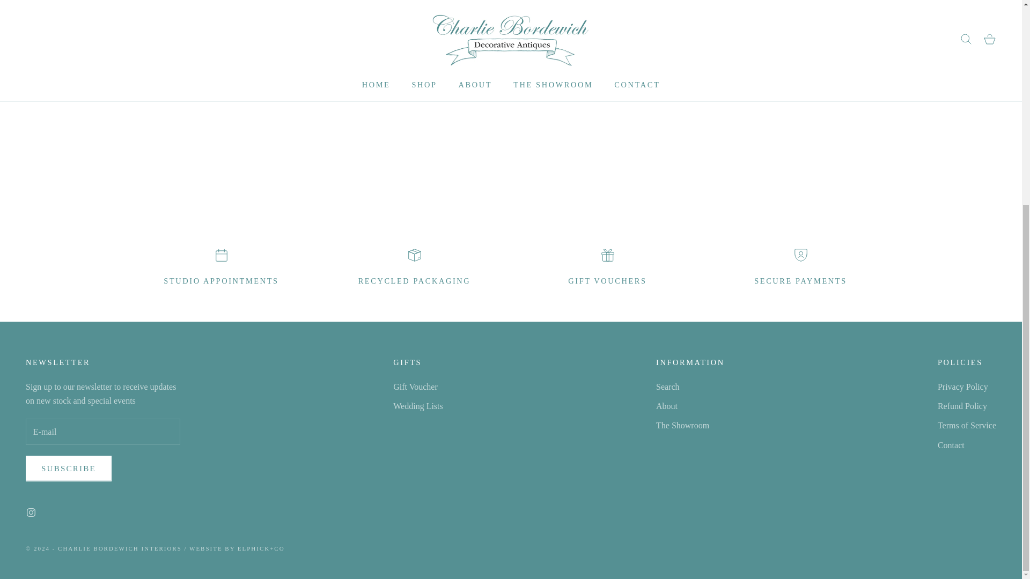 The image size is (1030, 579). What do you see at coordinates (418, 406) in the screenshot?
I see `Wedding Lists` at bounding box center [418, 406].